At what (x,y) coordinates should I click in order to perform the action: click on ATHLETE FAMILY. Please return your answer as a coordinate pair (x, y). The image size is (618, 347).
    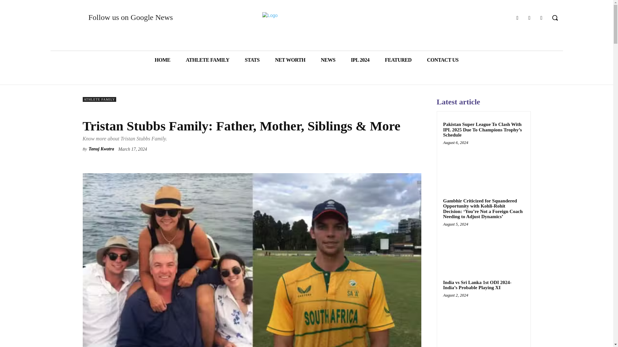
    Looking at the image, I should click on (99, 100).